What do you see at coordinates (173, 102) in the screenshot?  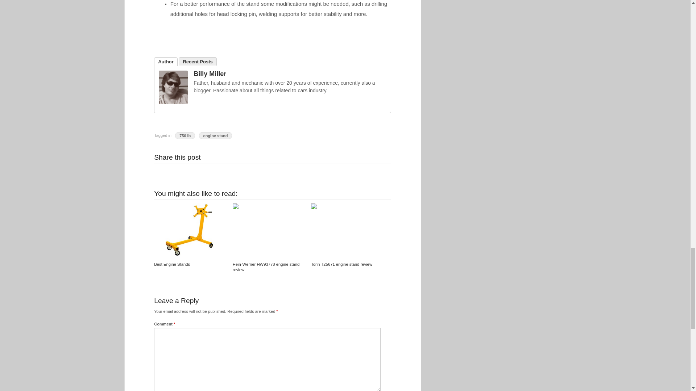 I see `Billy Miller` at bounding box center [173, 102].